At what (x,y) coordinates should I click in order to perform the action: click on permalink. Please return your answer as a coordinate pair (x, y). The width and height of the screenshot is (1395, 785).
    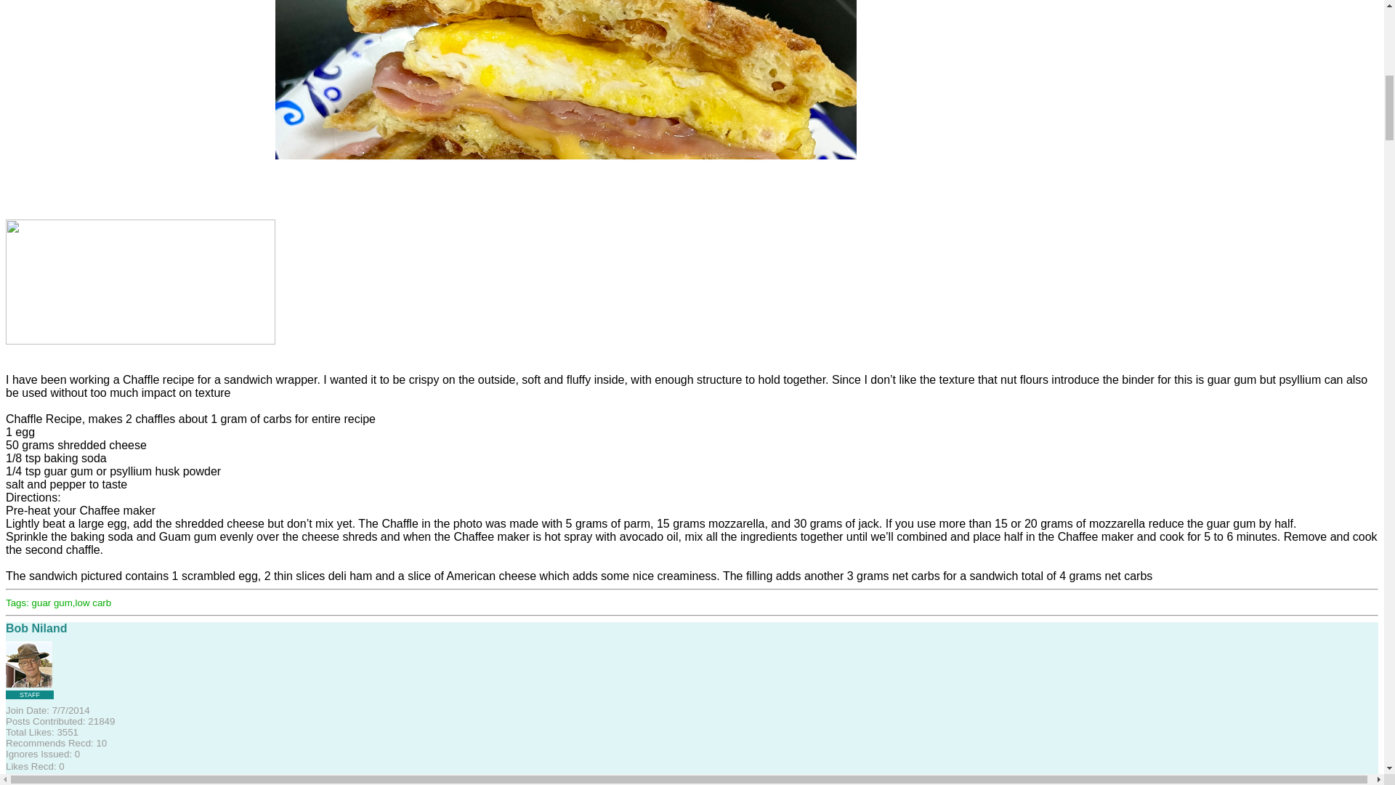
    Looking at the image, I should click on (71, 779).